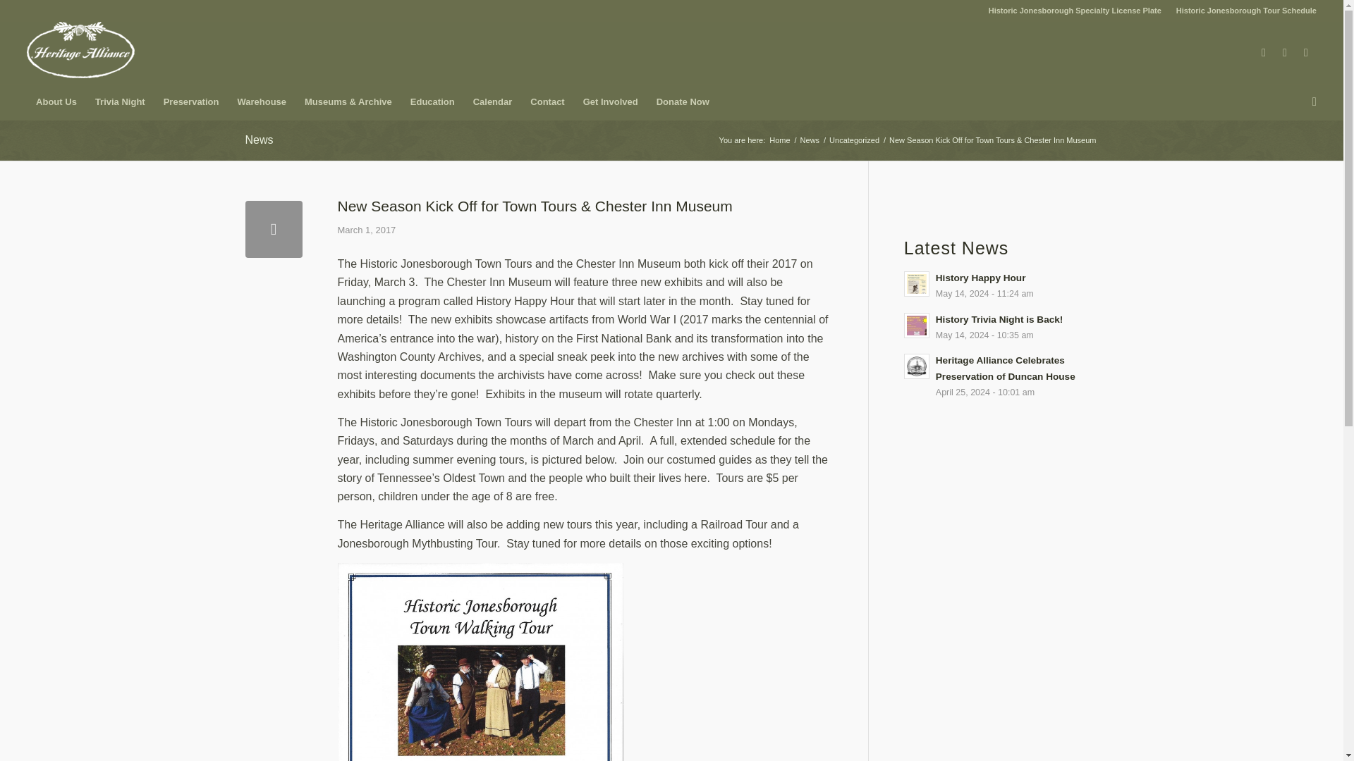 Image resolution: width=1354 pixels, height=761 pixels. Describe the element at coordinates (1285, 52) in the screenshot. I see `Instagram` at that location.